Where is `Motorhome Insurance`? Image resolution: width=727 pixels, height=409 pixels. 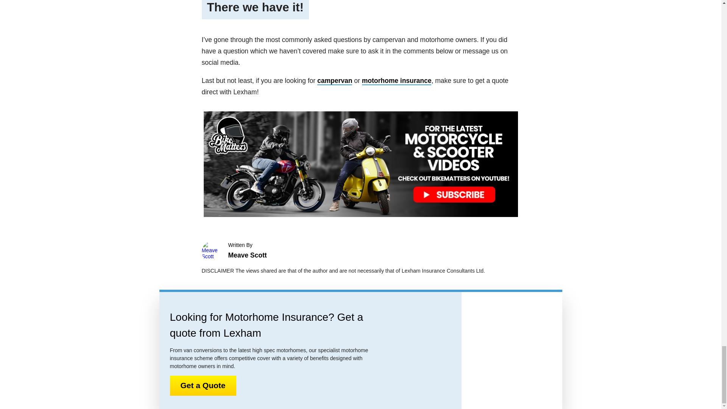 Motorhome Insurance is located at coordinates (397, 81).